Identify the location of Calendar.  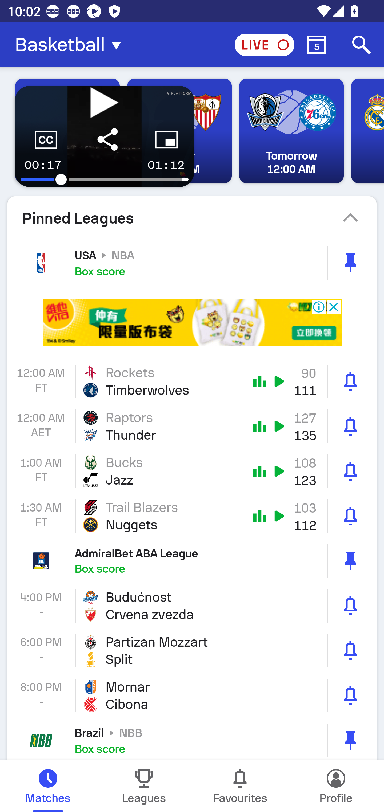
(317, 45).